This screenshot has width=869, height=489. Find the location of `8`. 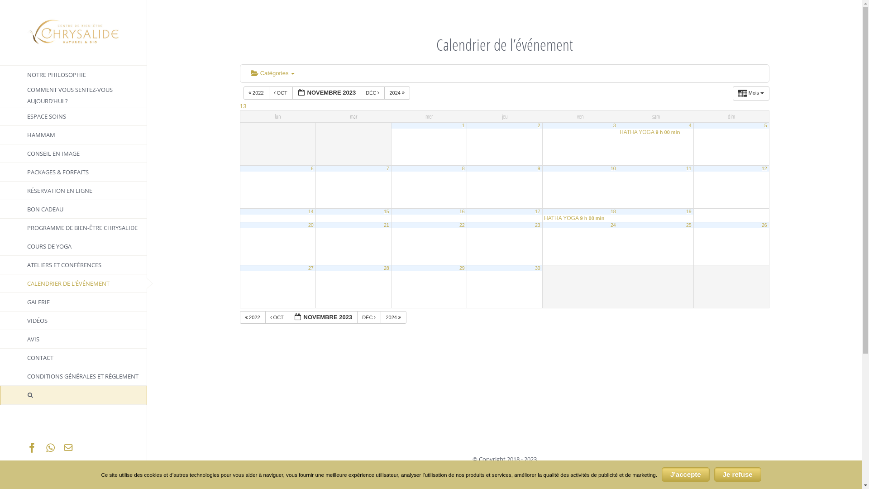

8 is located at coordinates (463, 168).